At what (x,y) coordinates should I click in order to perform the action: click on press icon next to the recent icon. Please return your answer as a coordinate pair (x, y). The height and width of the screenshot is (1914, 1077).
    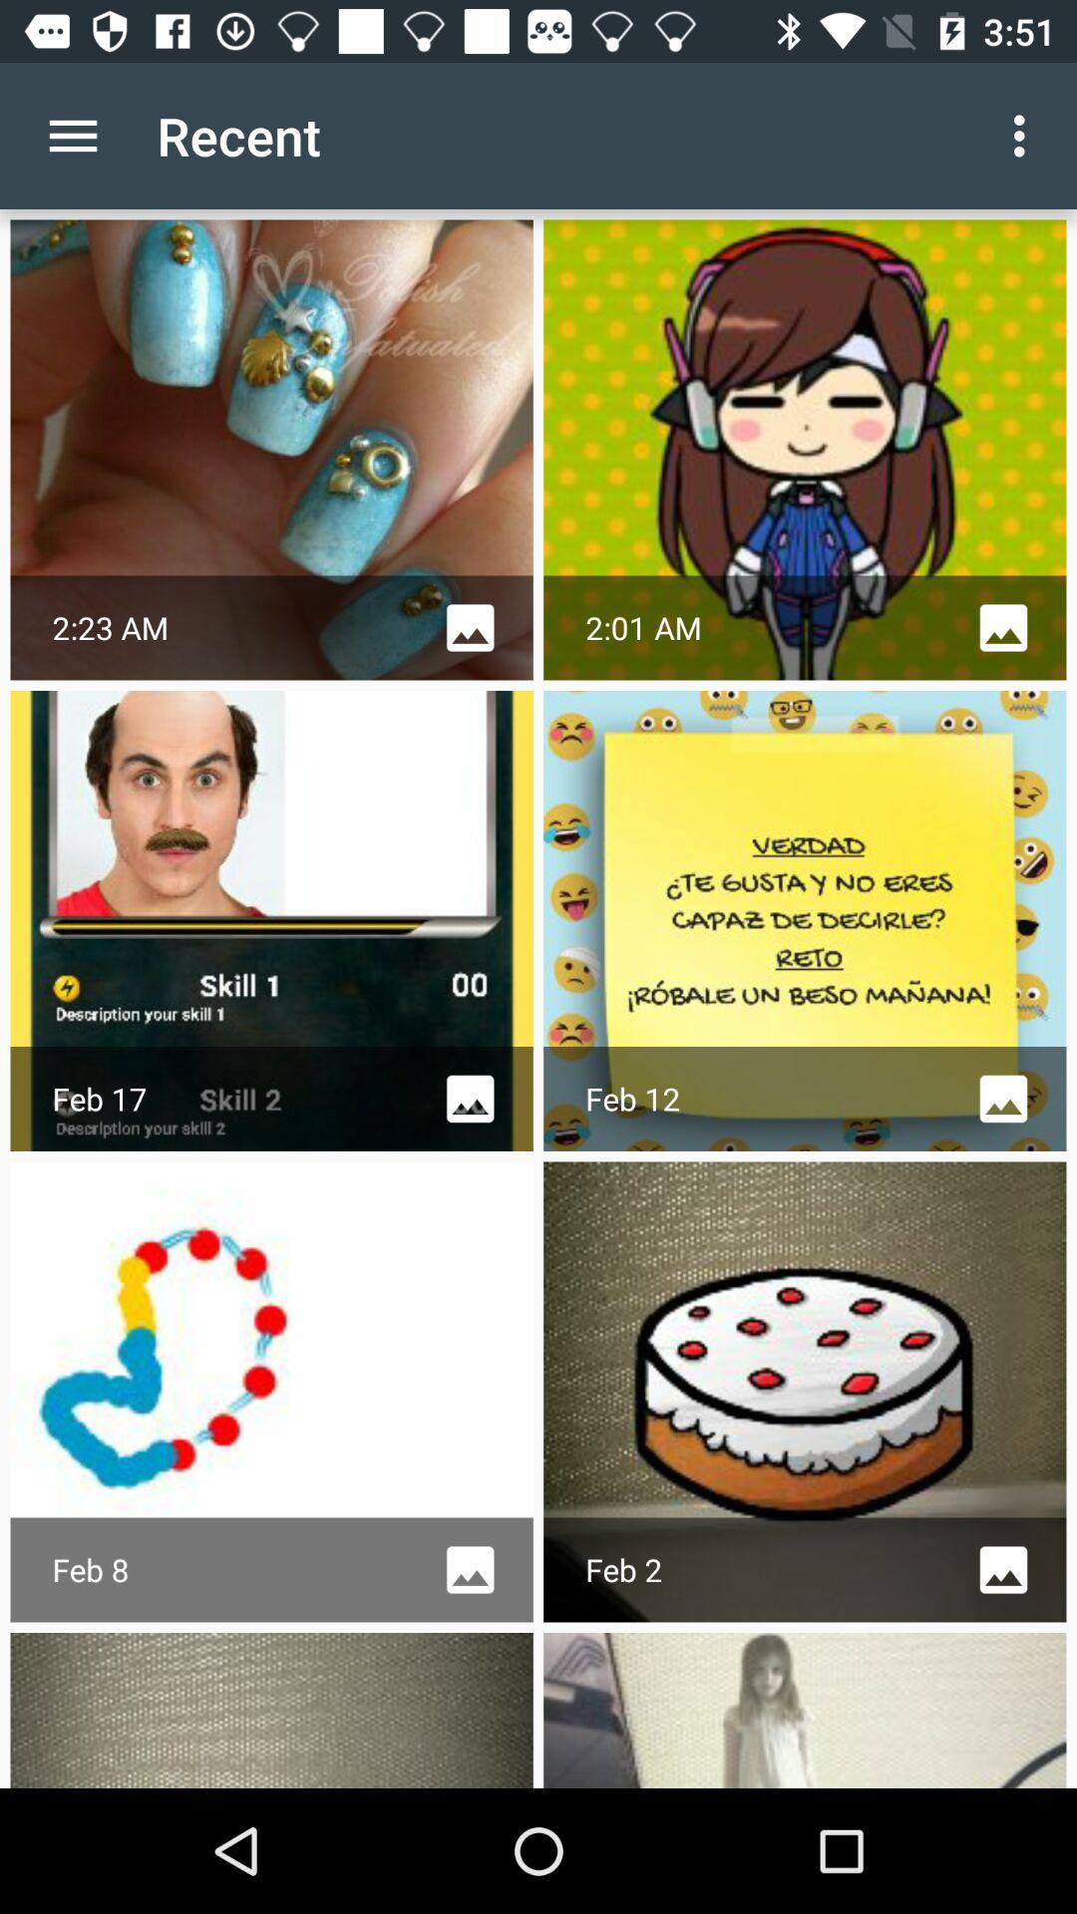
    Looking at the image, I should click on (1025, 136).